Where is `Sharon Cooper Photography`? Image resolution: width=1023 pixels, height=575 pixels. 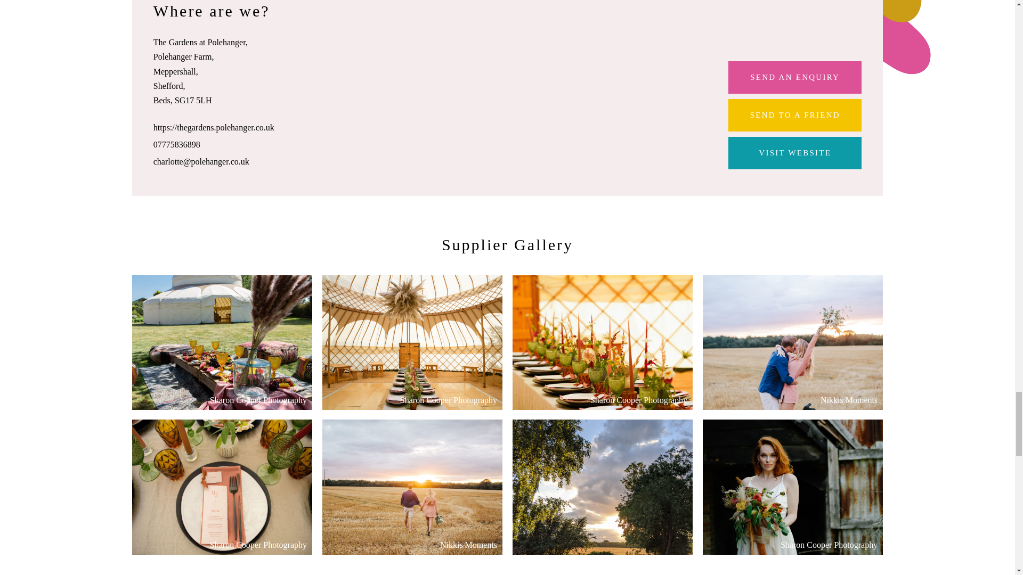 Sharon Cooper Photography is located at coordinates (602, 343).